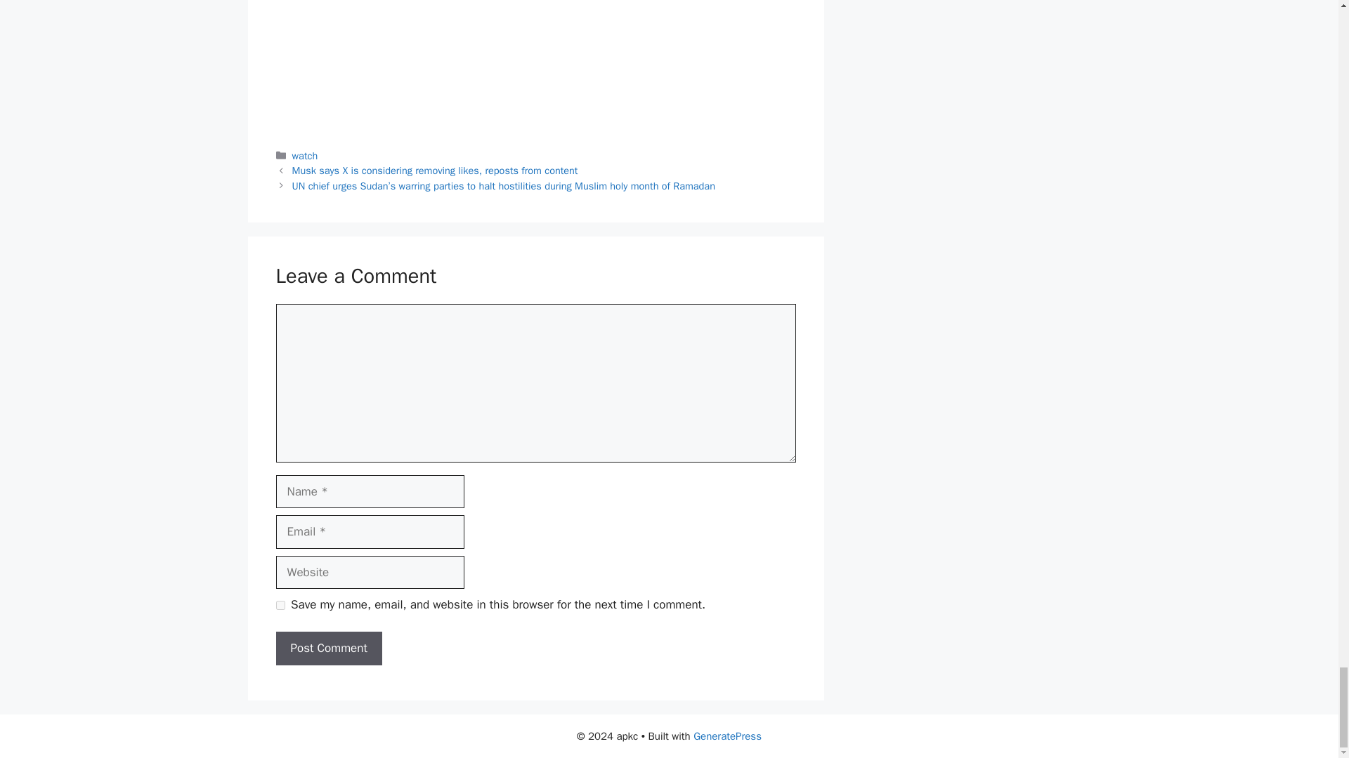 Image resolution: width=1349 pixels, height=758 pixels. What do you see at coordinates (727, 736) in the screenshot?
I see `GeneratePress` at bounding box center [727, 736].